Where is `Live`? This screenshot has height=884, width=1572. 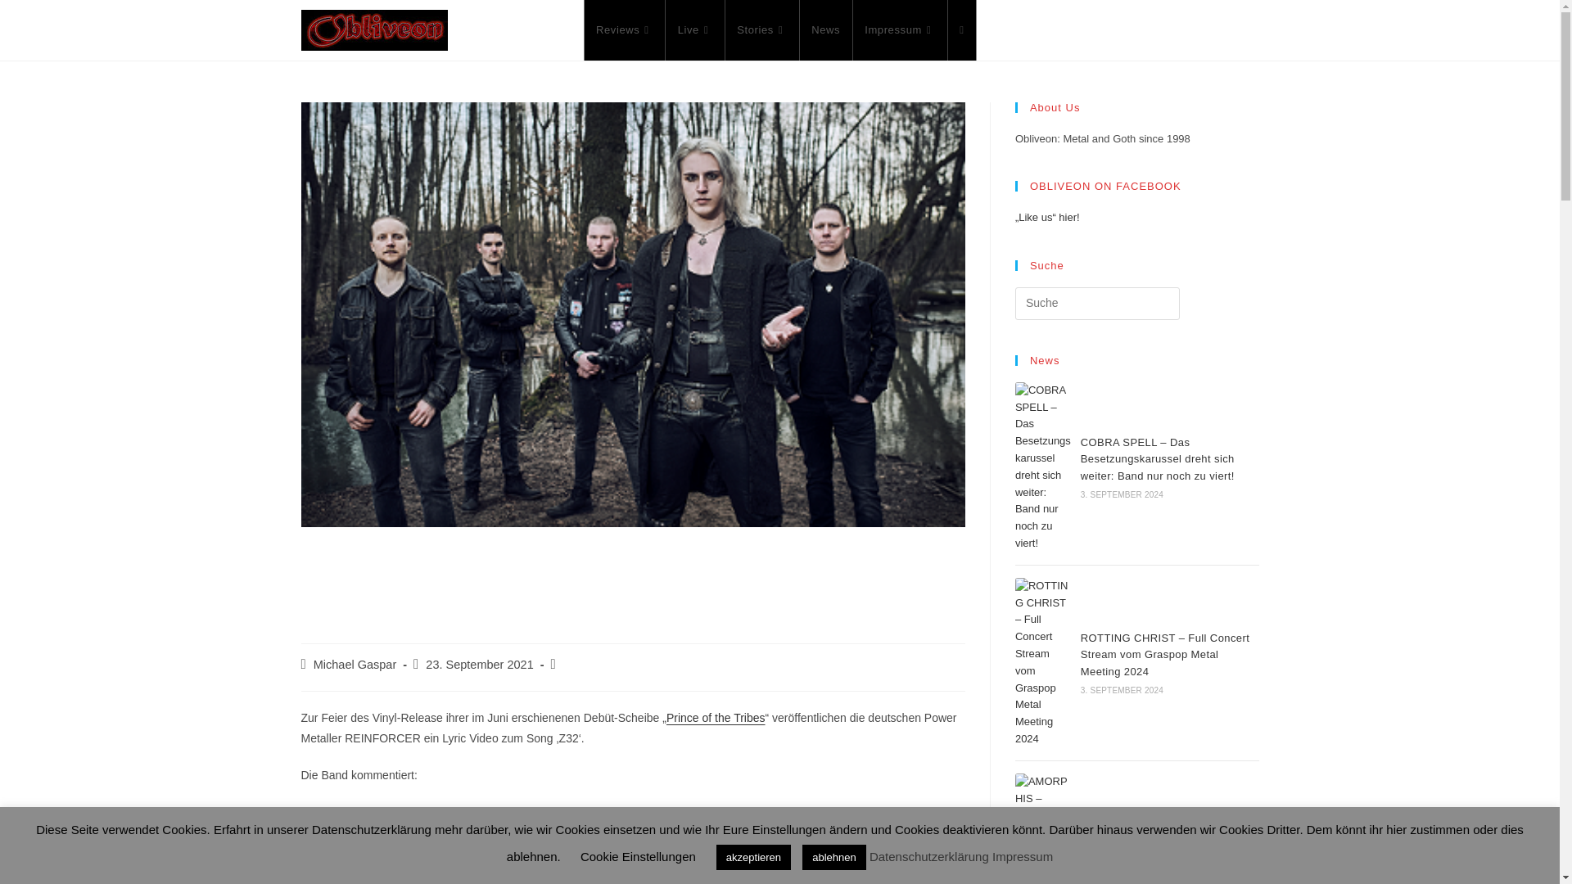
Live is located at coordinates (694, 30).